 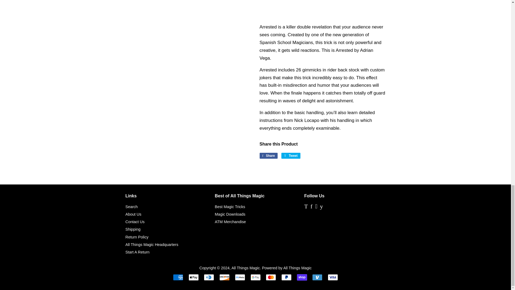 I want to click on YouTube video player, so click(x=322, y=10).